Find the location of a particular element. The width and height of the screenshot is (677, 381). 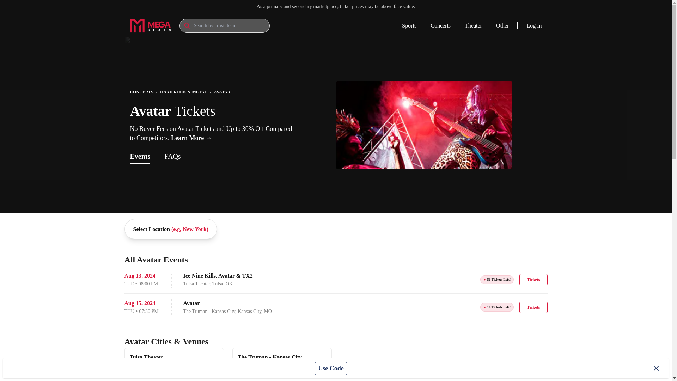

Events is located at coordinates (140, 156).